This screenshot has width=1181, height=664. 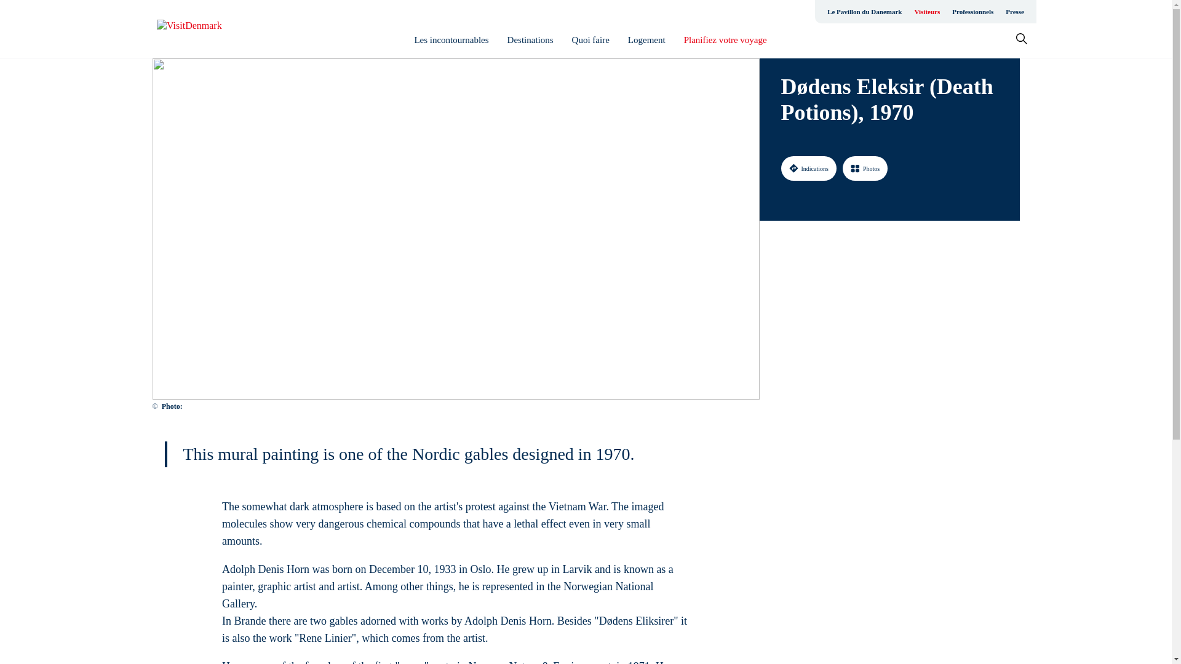 What do you see at coordinates (864, 11) in the screenshot?
I see `Le Pavillon du Danemark` at bounding box center [864, 11].